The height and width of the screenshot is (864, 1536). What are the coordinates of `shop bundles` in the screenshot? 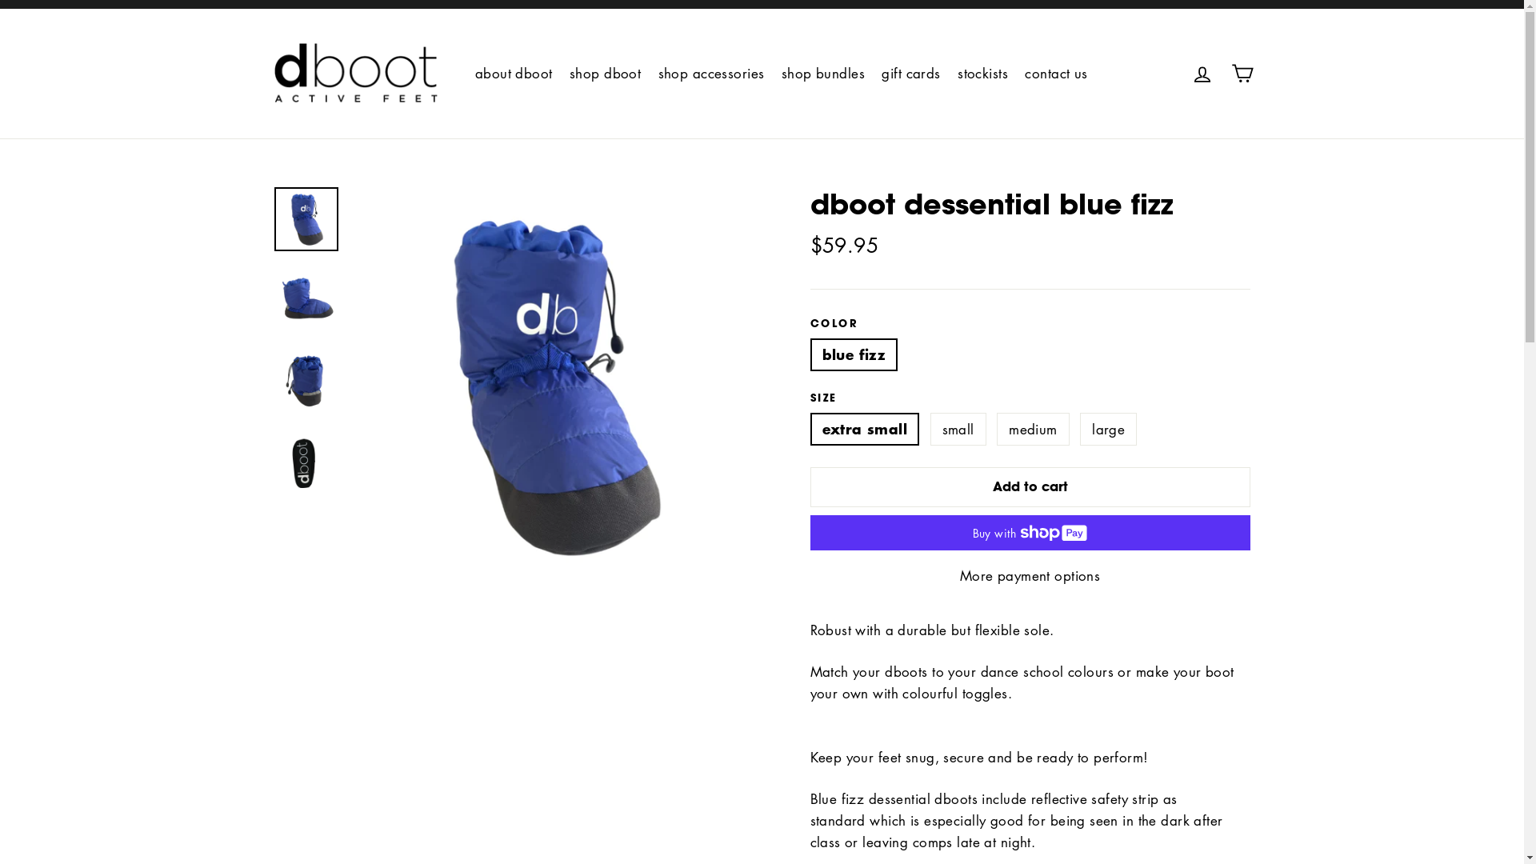 It's located at (822, 74).